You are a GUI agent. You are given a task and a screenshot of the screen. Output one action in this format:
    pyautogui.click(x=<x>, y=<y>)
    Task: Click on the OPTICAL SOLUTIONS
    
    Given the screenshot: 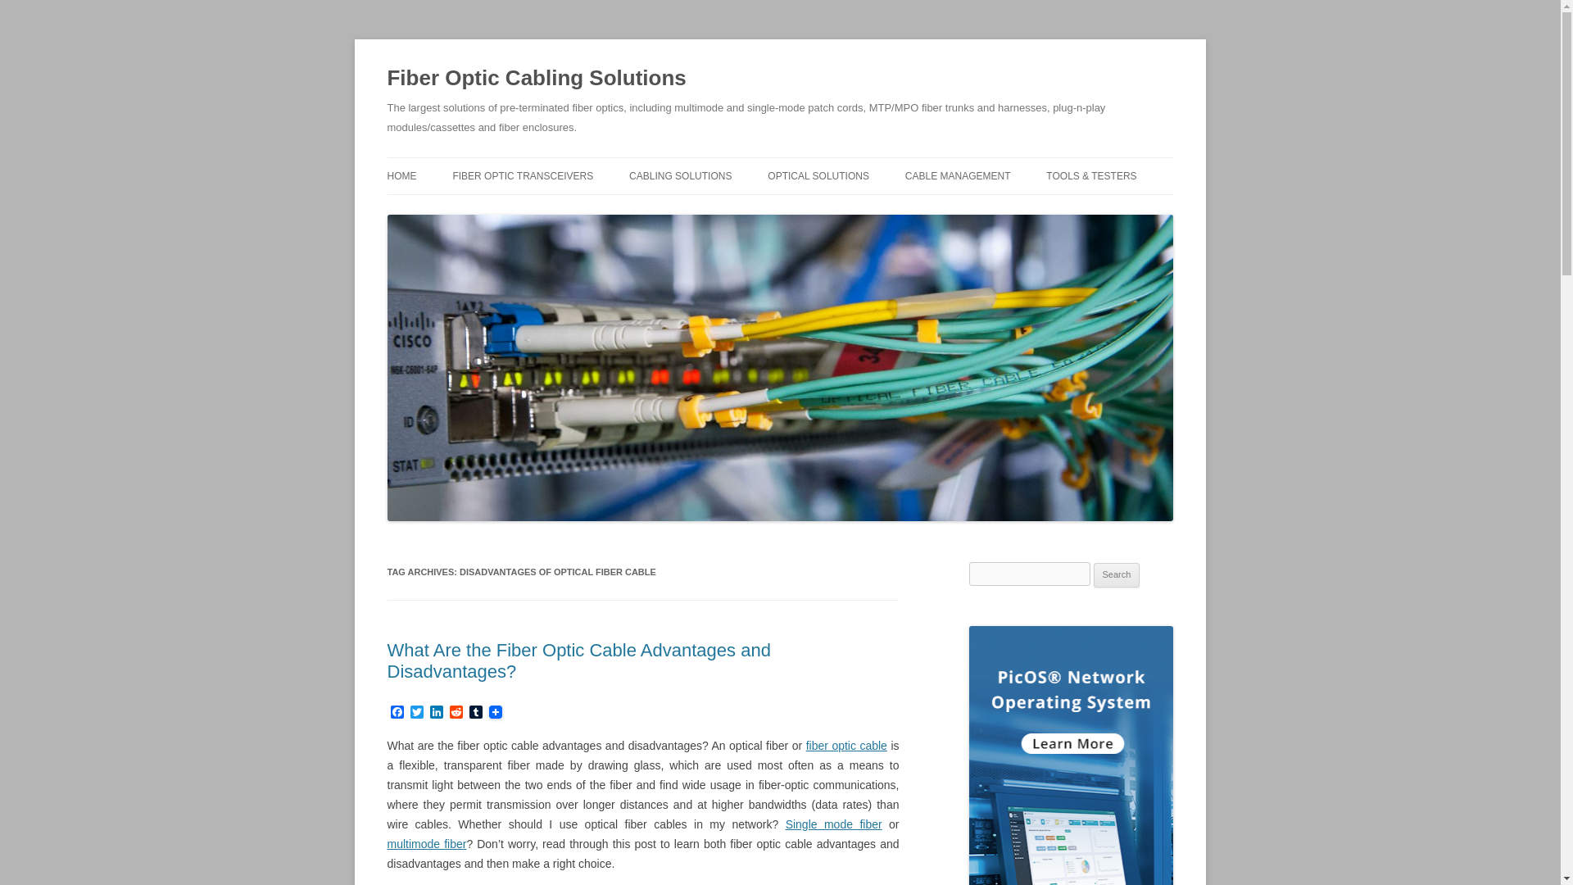 What is the action you would take?
    pyautogui.click(x=818, y=175)
    